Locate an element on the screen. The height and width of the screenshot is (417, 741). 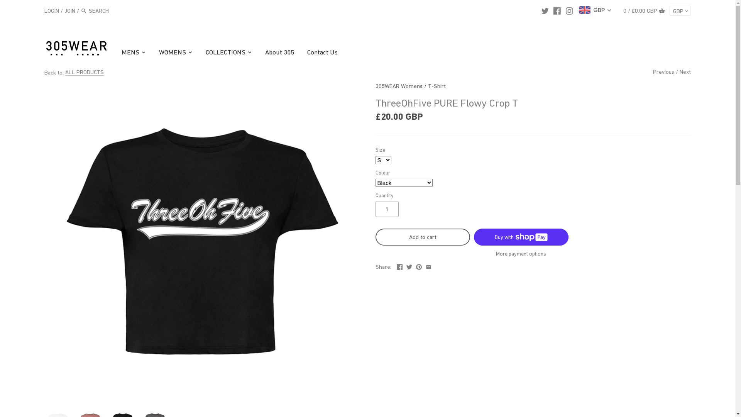
Next is located at coordinates (685, 71).